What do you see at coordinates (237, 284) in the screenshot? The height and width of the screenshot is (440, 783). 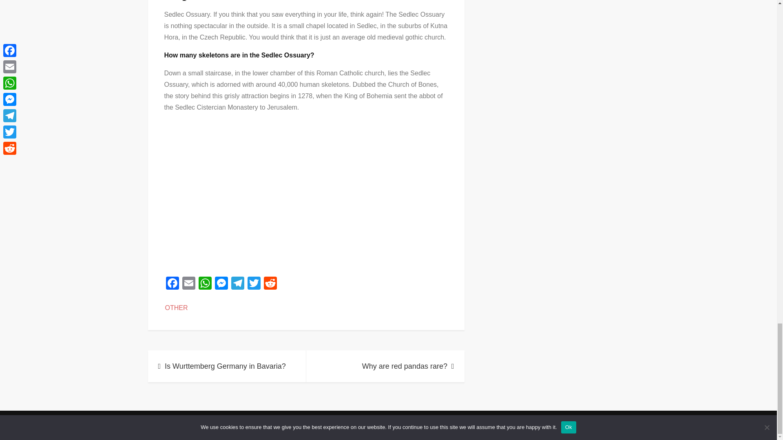 I see `Telegram` at bounding box center [237, 284].